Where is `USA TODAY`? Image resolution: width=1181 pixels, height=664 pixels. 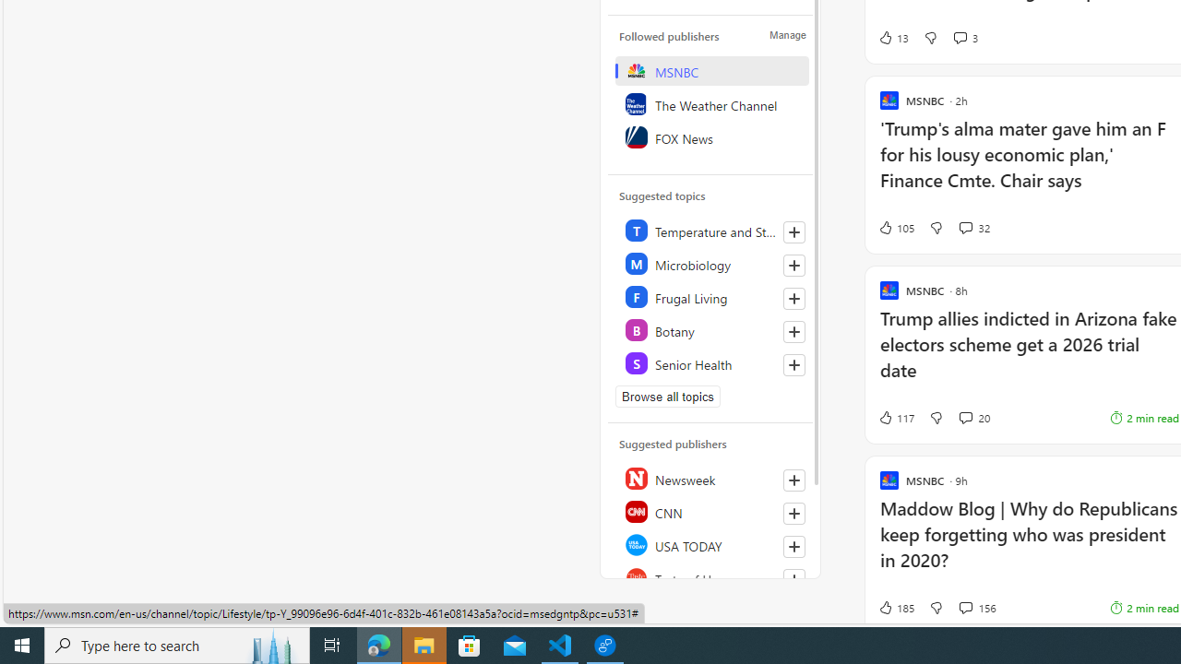
USA TODAY is located at coordinates (711, 544).